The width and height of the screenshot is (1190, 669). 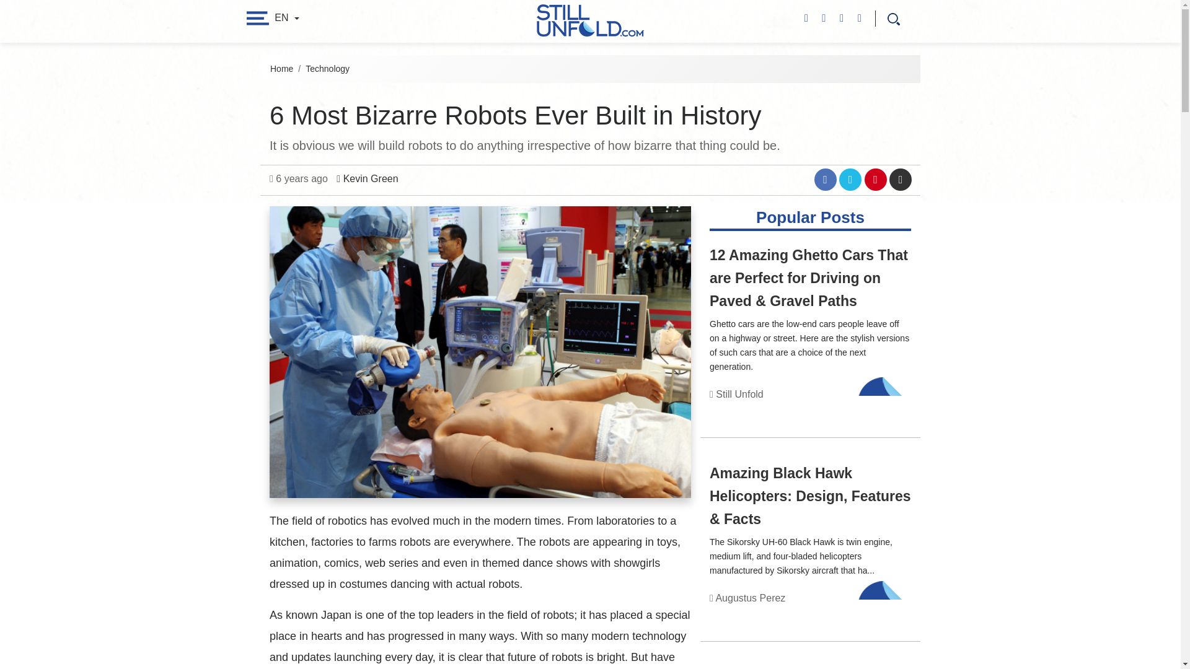 I want to click on Technology, so click(x=884, y=408).